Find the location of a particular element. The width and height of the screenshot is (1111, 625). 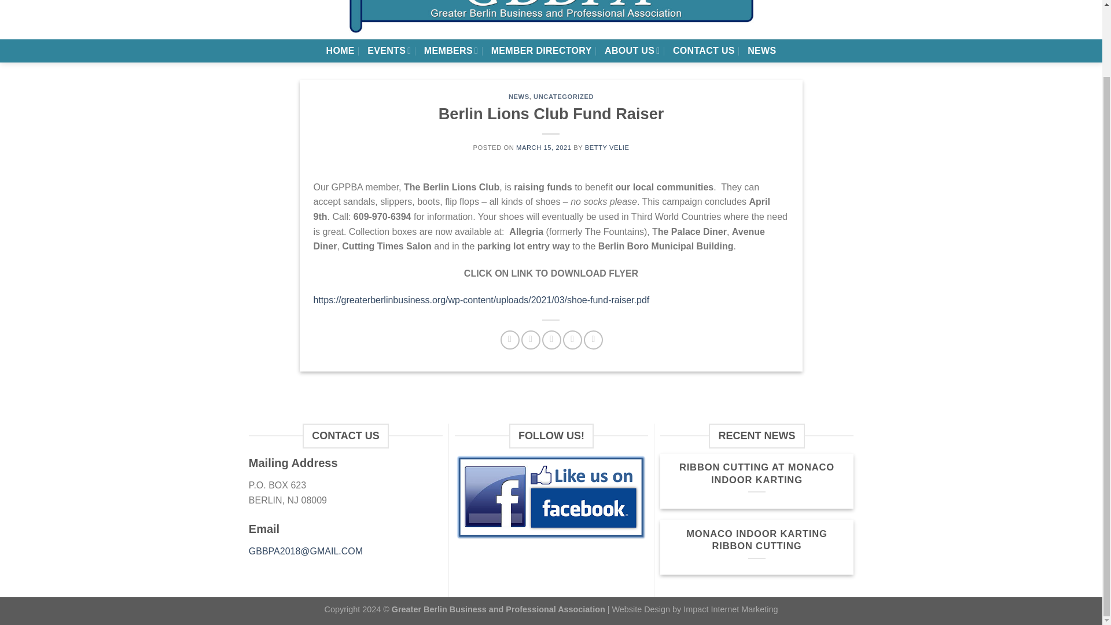

Share on Twitter is located at coordinates (530, 340).